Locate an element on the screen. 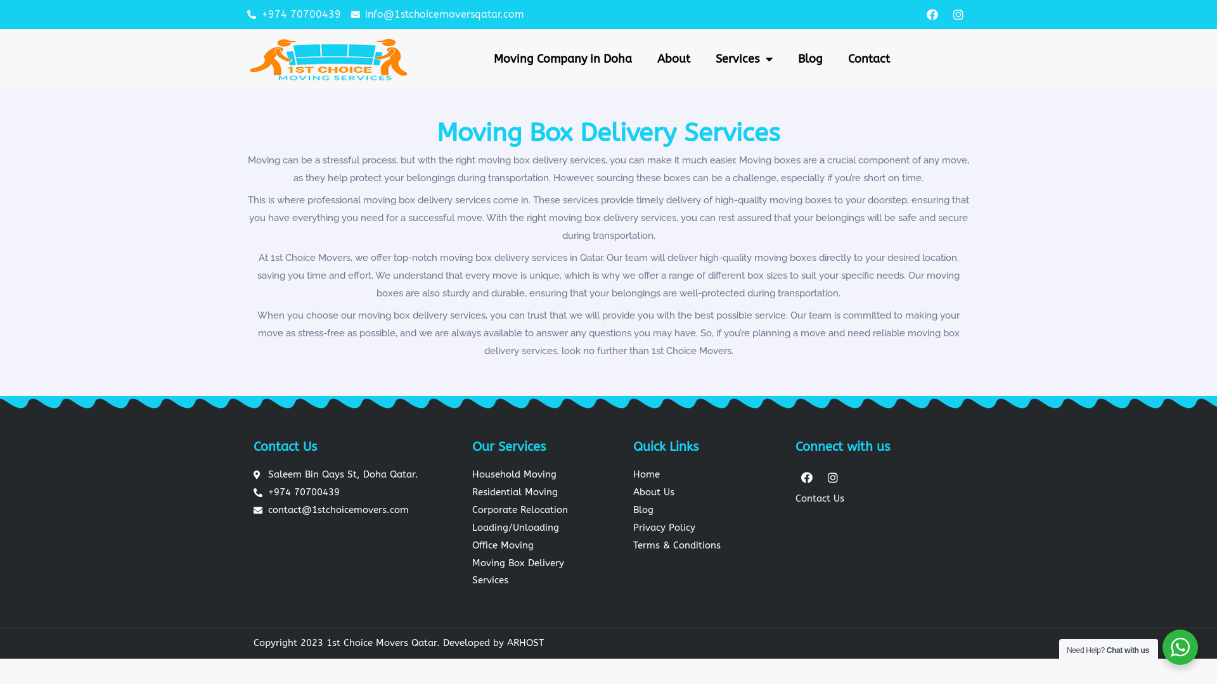 Image resolution: width=1217 pixels, height=684 pixels. About Us is located at coordinates (707, 493).